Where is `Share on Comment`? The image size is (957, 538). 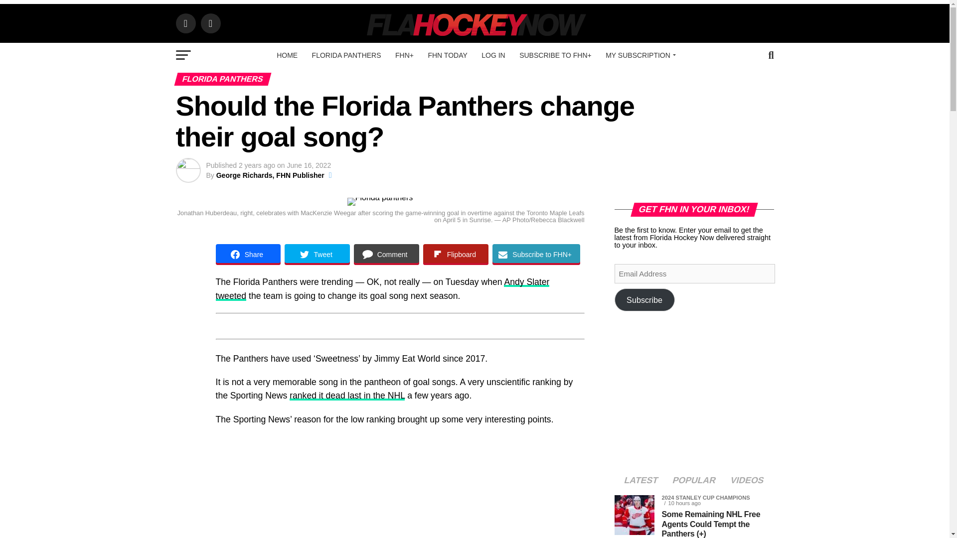
Share on Comment is located at coordinates (386, 255).